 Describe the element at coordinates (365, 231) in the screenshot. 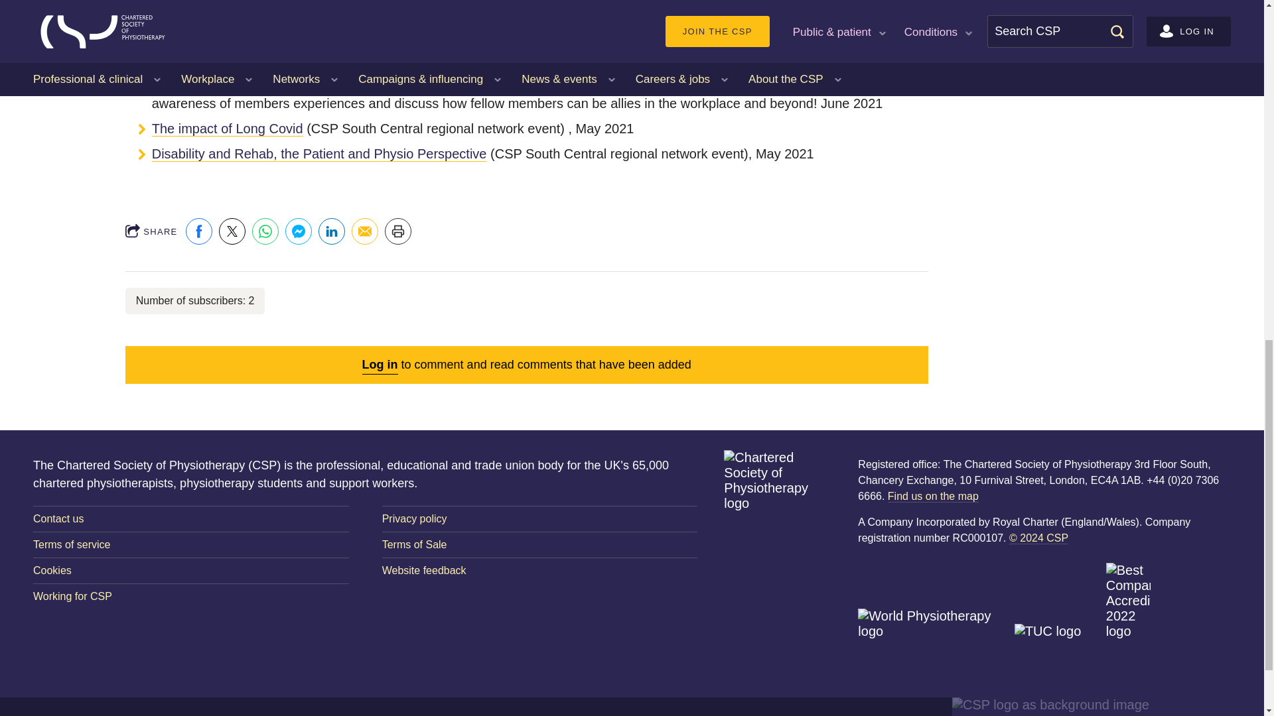

I see `Email` at that location.